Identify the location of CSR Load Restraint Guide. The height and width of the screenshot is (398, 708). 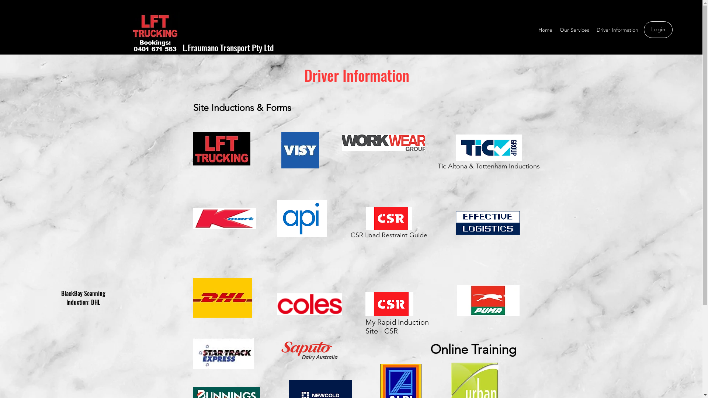
(389, 225).